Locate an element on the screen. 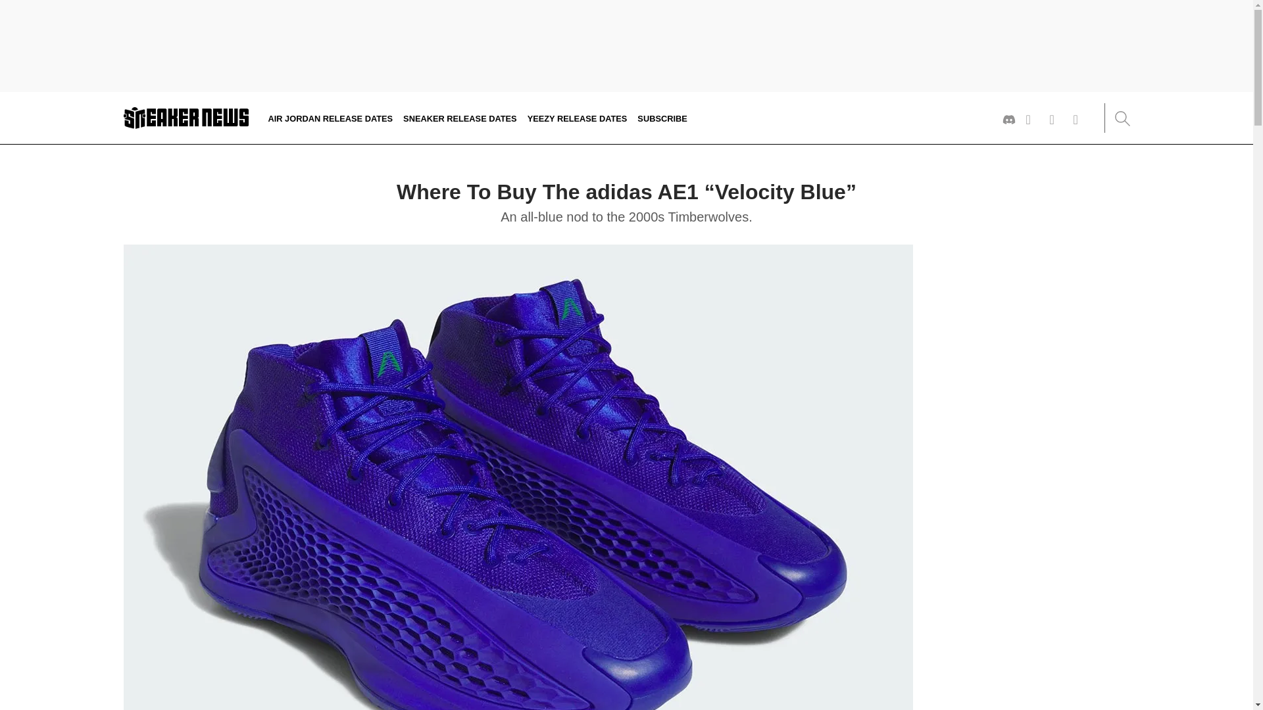  Twitter is located at coordinates (1033, 120).